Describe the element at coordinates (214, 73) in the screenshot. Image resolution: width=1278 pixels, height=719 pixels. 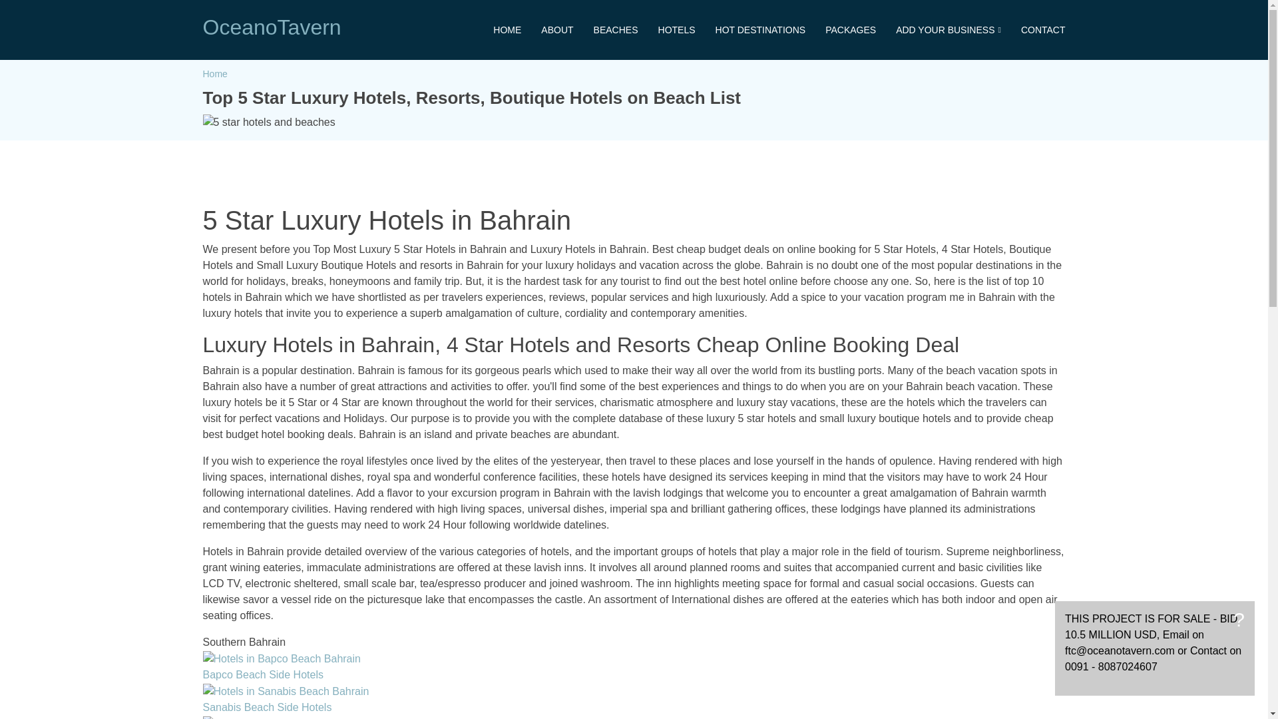
I see `Home` at that location.